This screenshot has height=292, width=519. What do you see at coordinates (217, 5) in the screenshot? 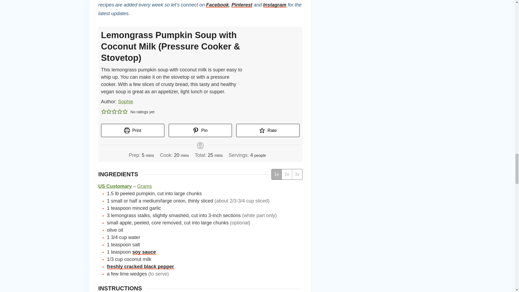
I see `Facebook` at bounding box center [217, 5].